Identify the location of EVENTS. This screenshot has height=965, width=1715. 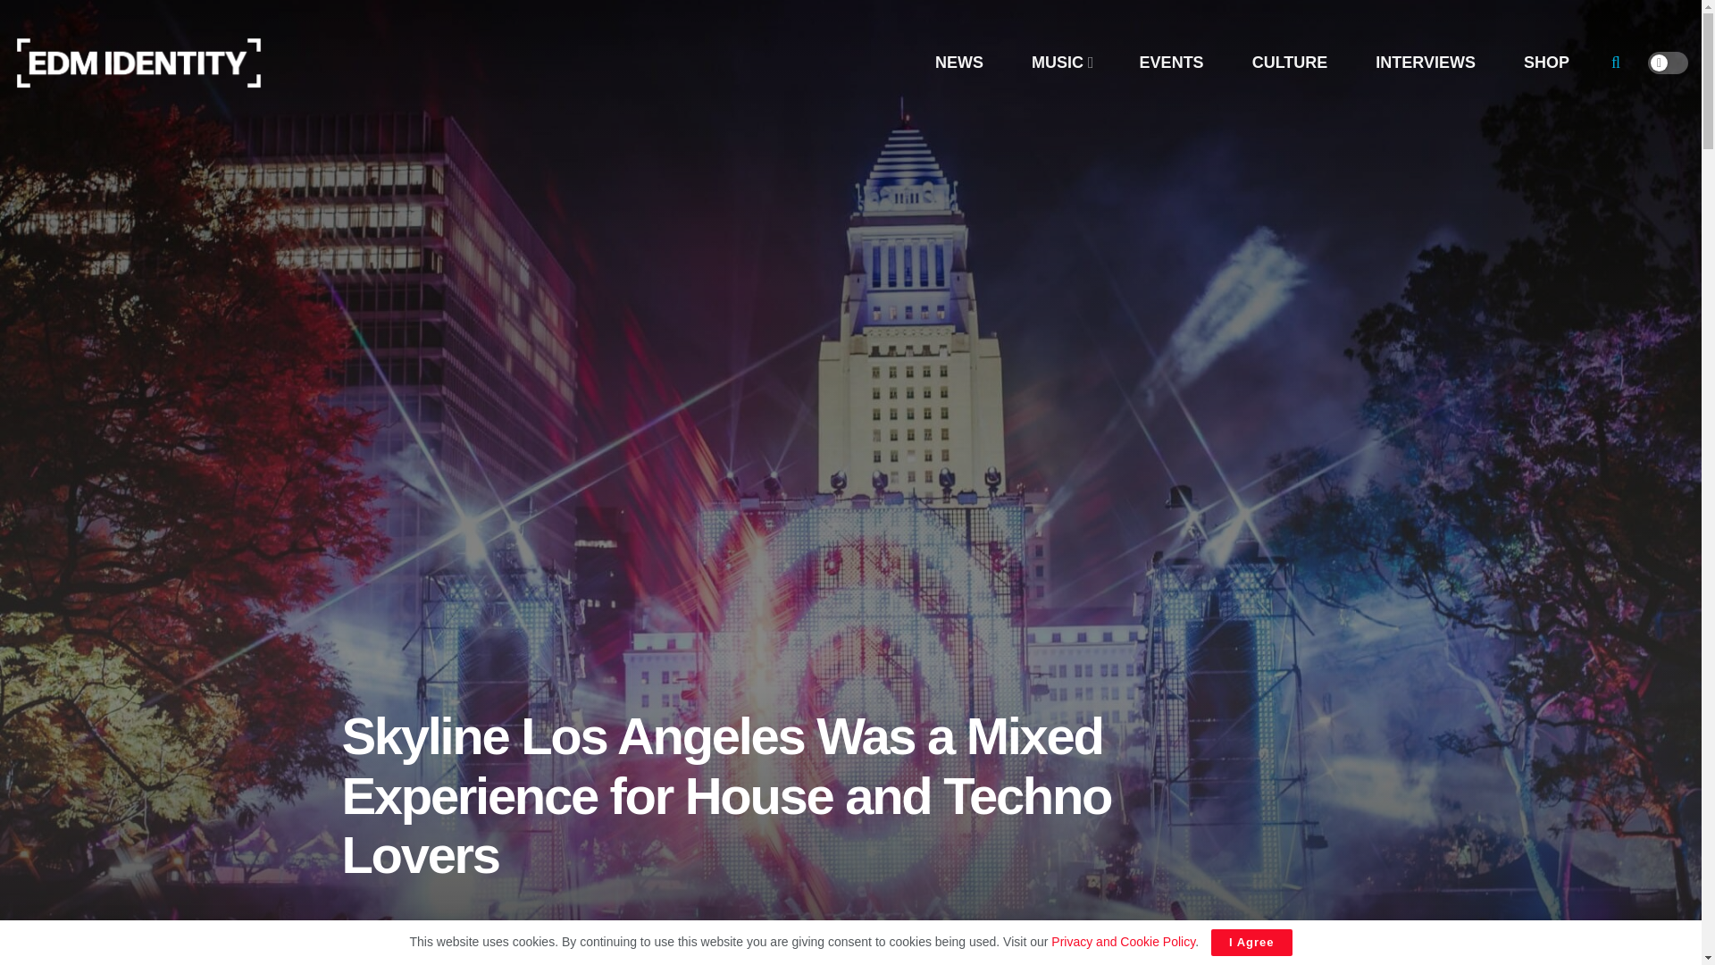
(1171, 63).